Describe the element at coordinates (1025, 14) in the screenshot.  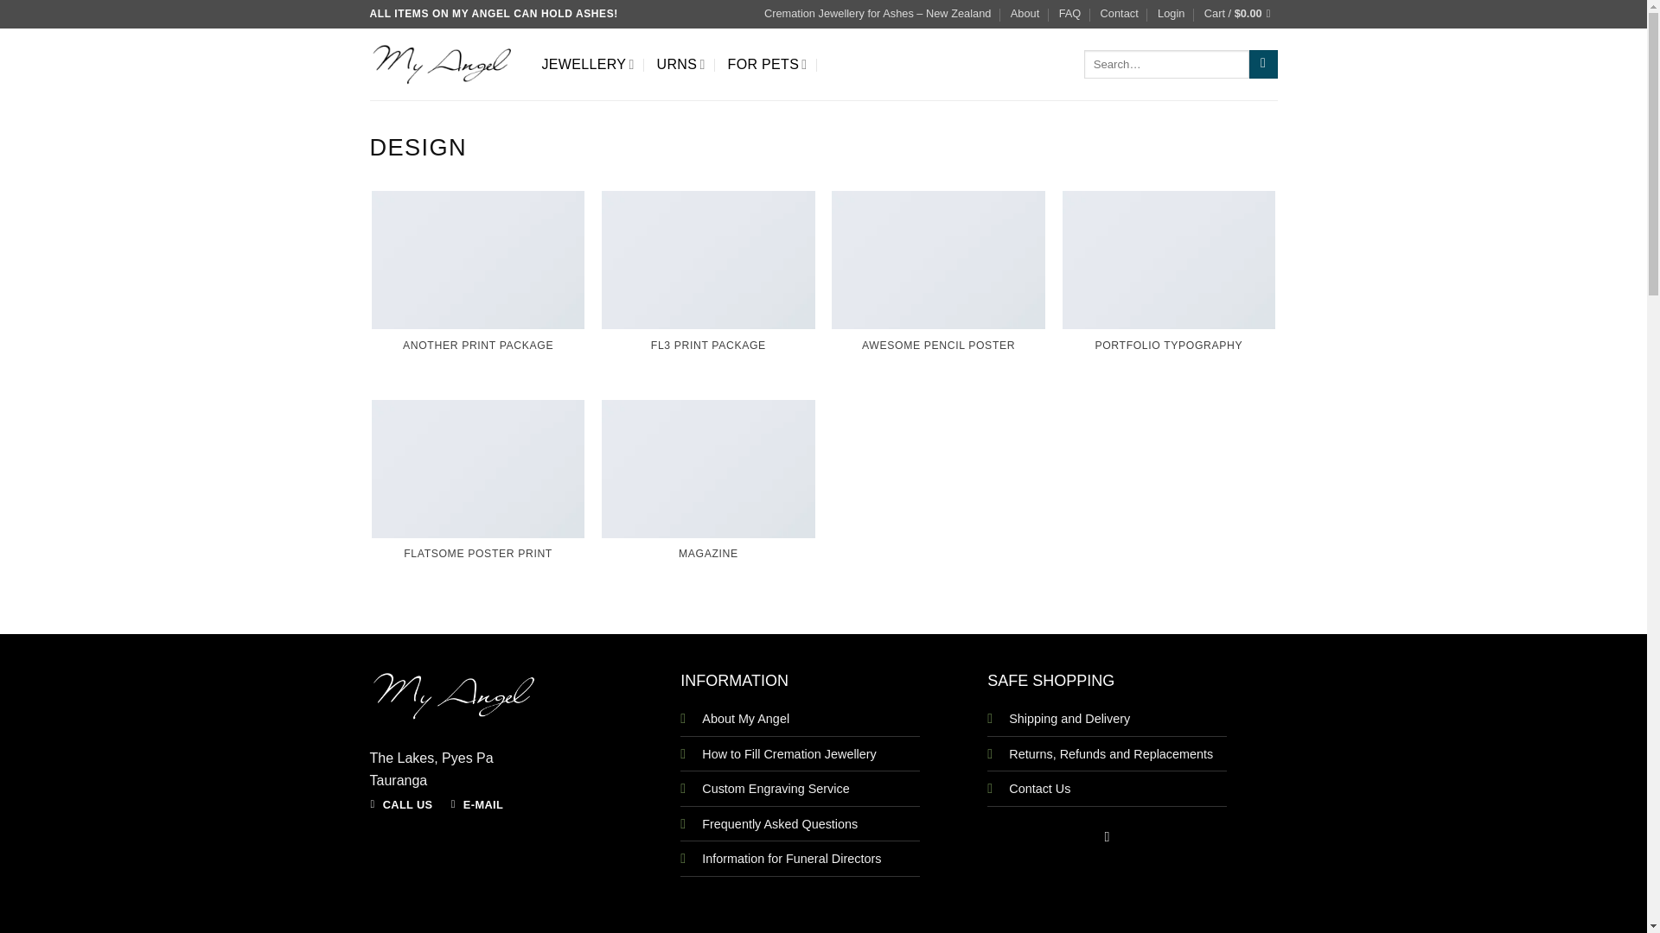
I see `About` at that location.